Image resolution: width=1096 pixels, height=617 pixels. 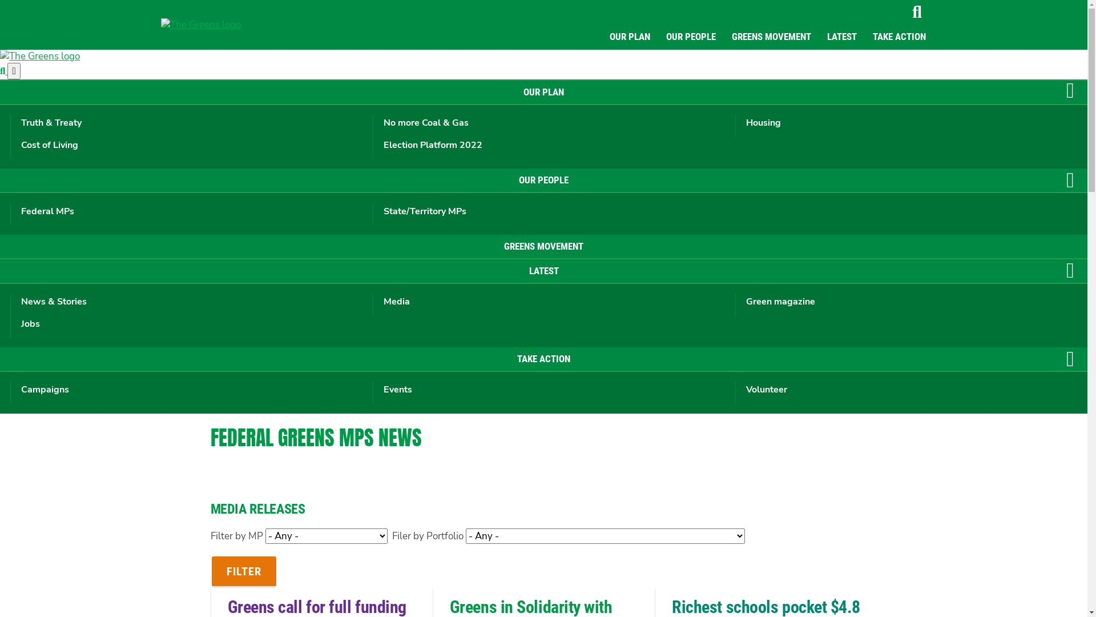 What do you see at coordinates (917, 12) in the screenshot?
I see `Search` at bounding box center [917, 12].